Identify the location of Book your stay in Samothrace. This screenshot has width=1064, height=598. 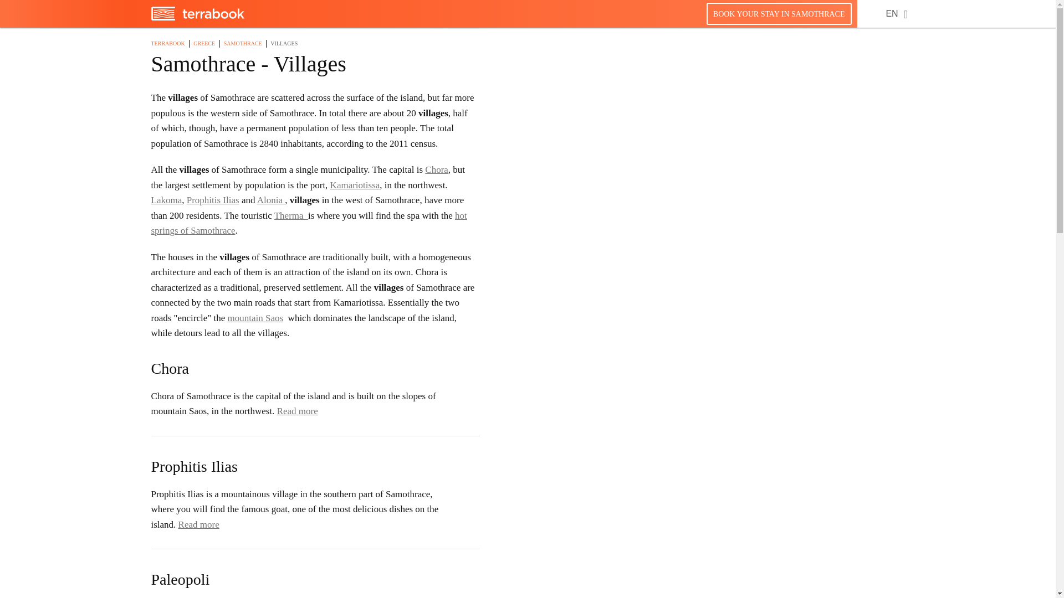
(779, 13).